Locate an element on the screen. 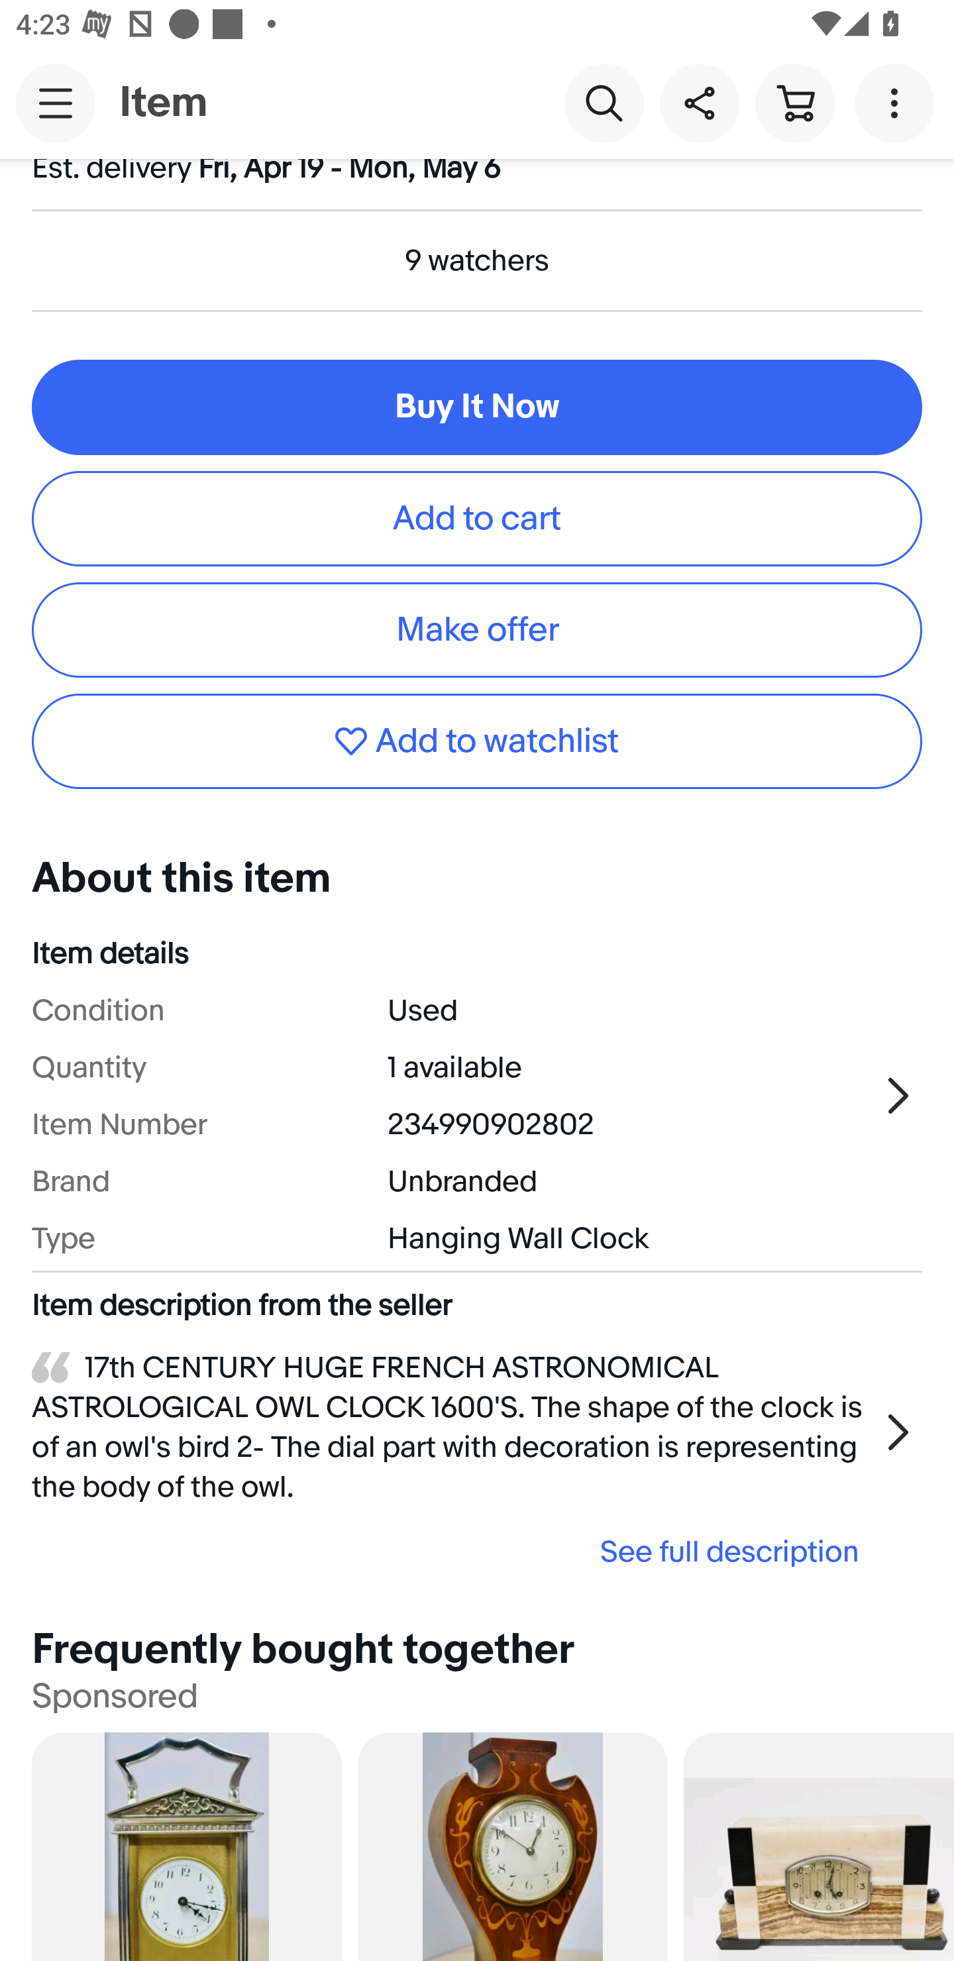  Add to watchlist is located at coordinates (477, 741).